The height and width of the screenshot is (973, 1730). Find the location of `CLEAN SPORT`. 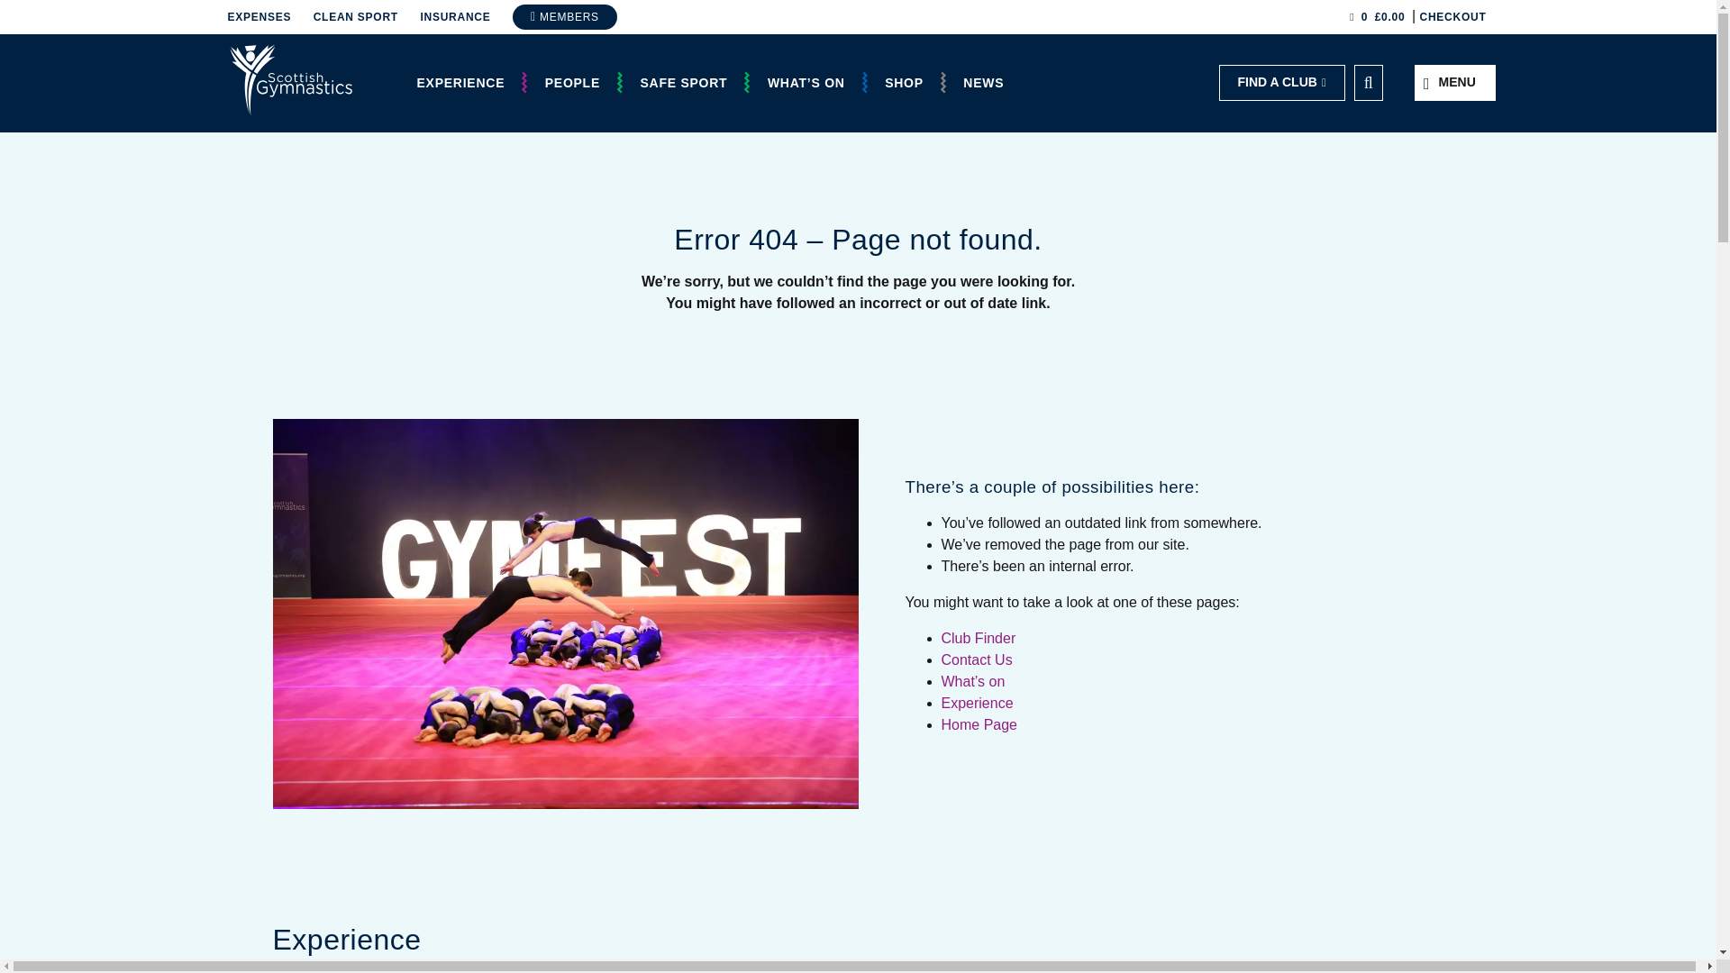

CLEAN SPORT is located at coordinates (364, 16).